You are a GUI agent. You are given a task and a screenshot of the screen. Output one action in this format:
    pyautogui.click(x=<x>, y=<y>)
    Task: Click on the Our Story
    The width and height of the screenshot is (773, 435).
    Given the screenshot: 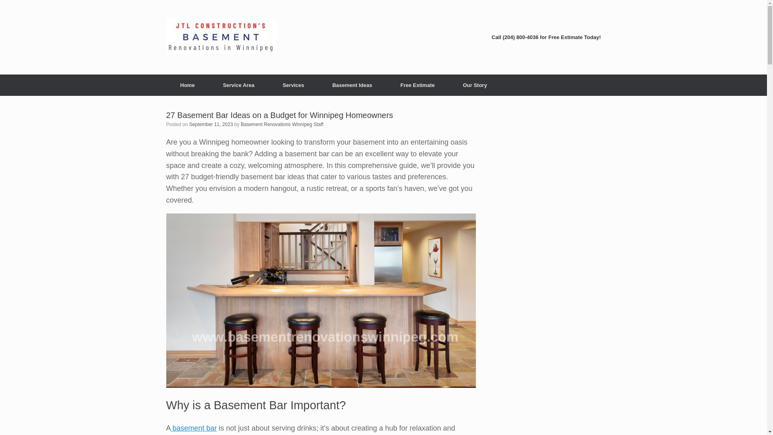 What is the action you would take?
    pyautogui.click(x=475, y=85)
    